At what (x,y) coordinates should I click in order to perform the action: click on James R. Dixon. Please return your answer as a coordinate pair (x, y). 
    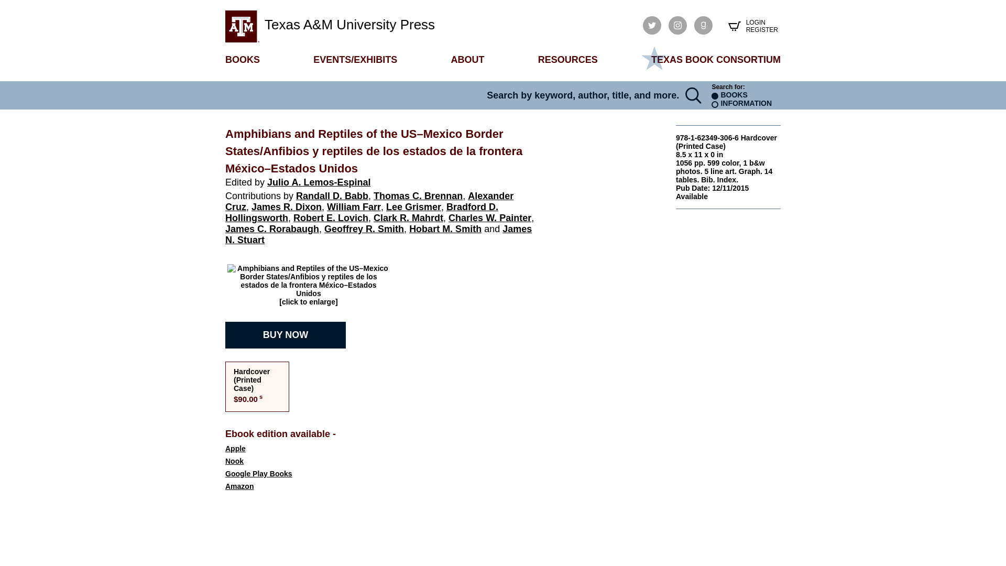
    Looking at the image, I should click on (287, 206).